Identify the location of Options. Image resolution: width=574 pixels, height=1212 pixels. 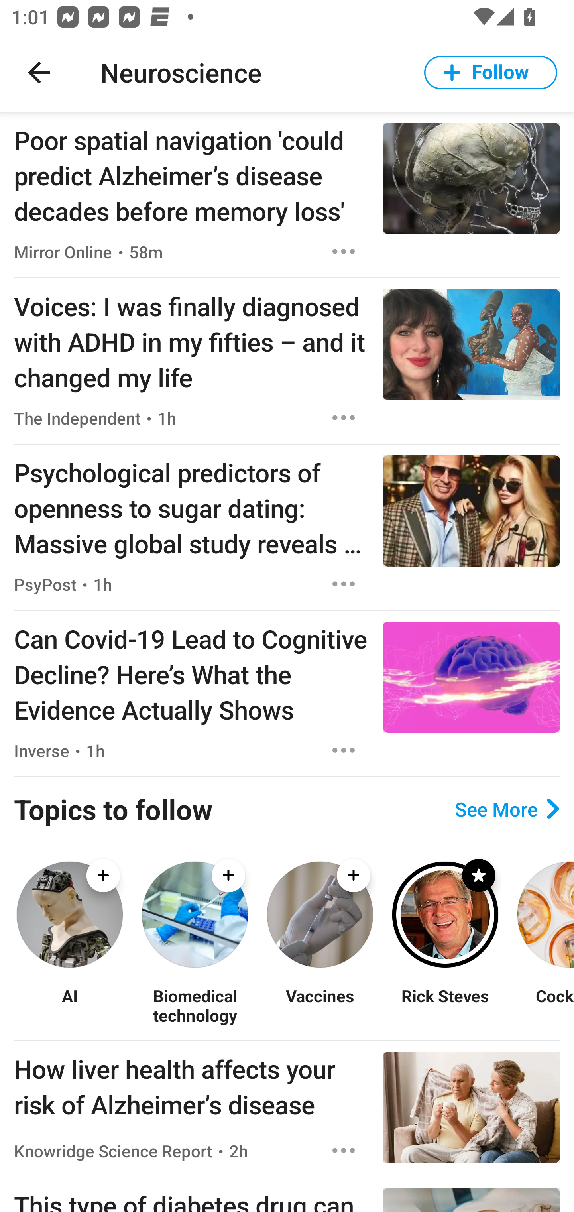
(344, 1151).